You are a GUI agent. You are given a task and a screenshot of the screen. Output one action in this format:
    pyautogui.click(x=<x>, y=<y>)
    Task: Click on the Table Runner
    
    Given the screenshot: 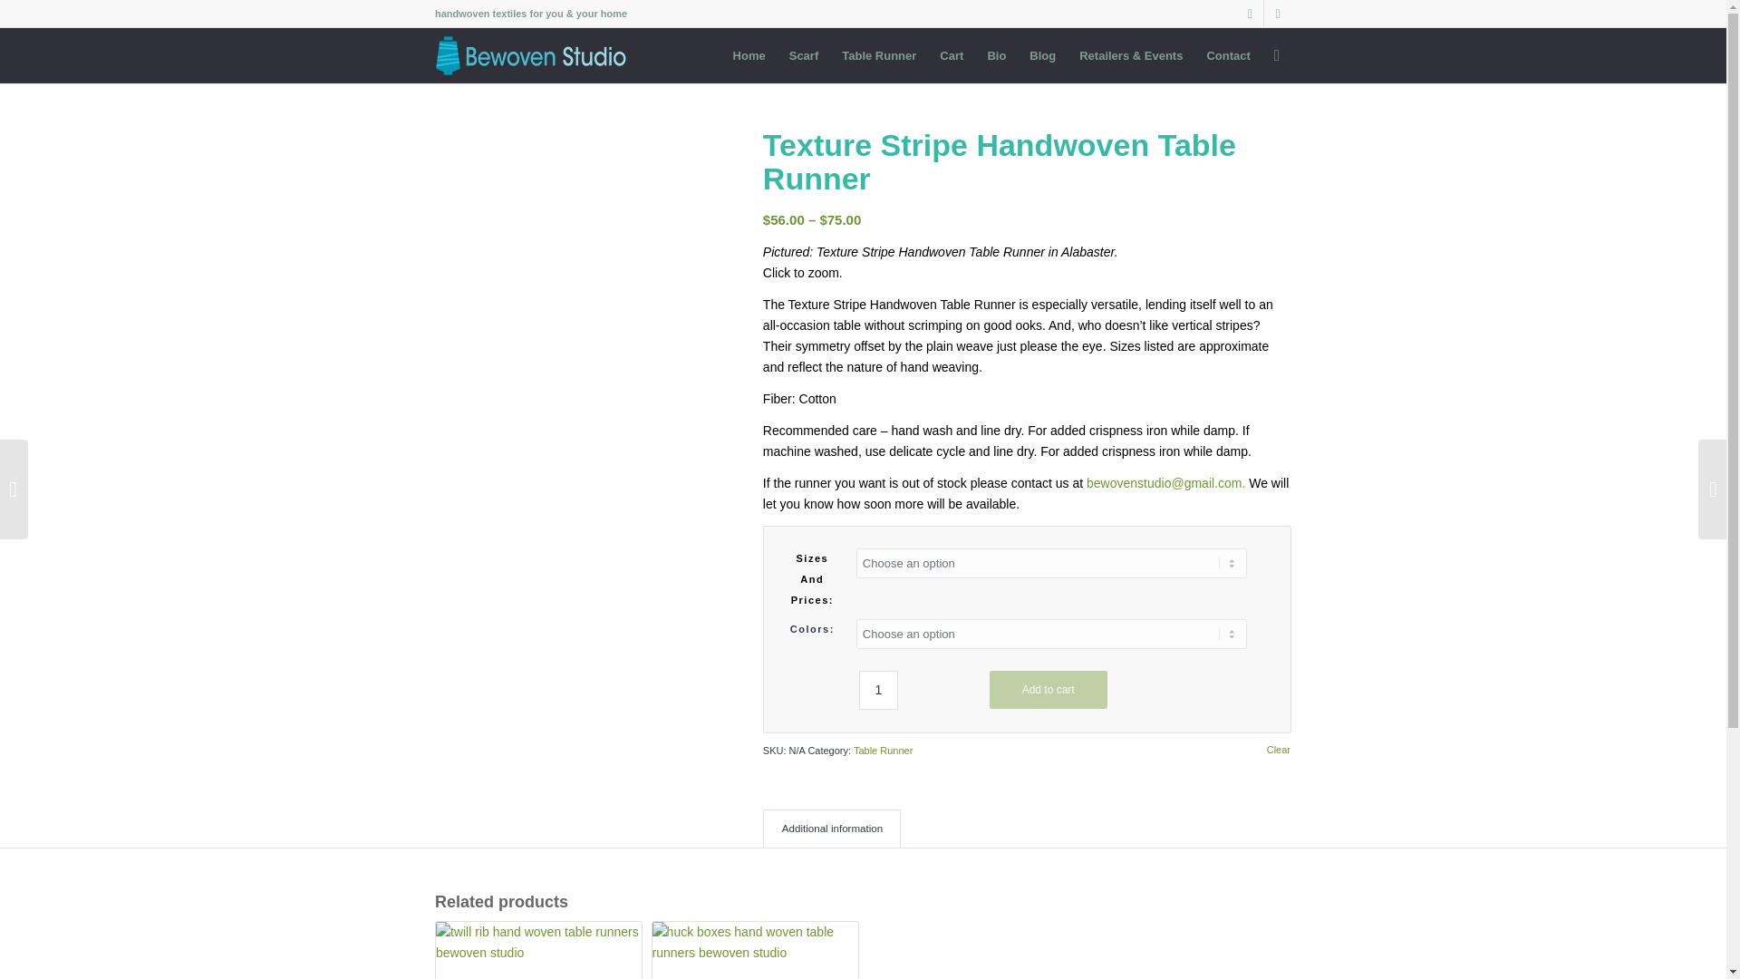 What is the action you would take?
    pyautogui.click(x=883, y=750)
    